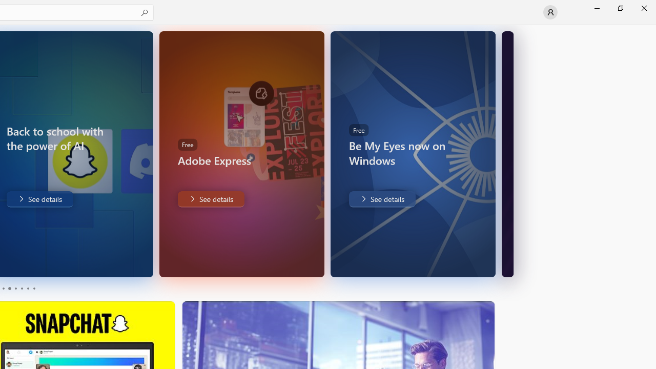 This screenshot has height=369, width=656. Describe the element at coordinates (28, 288) in the screenshot. I see `Page 5` at that location.